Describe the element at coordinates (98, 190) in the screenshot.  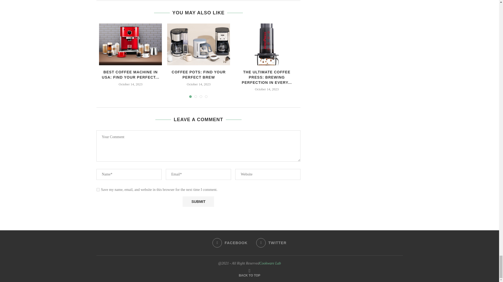
I see `yes` at that location.